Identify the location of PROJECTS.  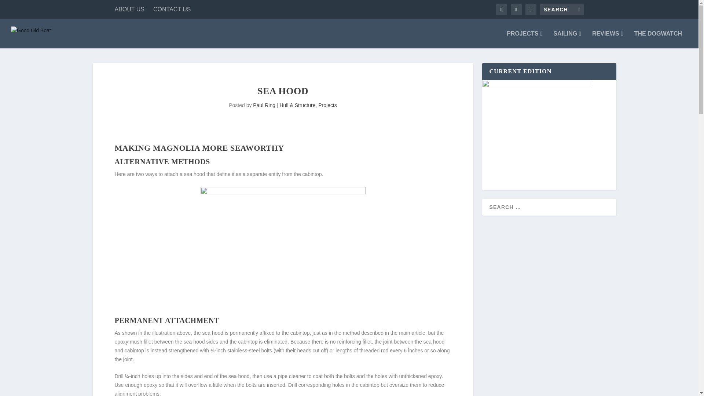
(524, 40).